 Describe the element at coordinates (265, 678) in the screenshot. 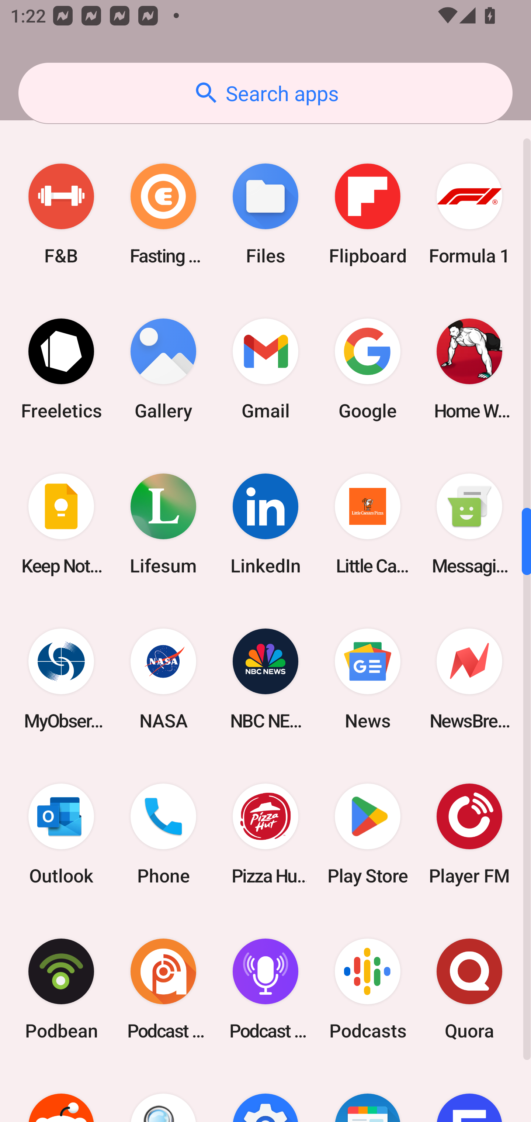

I see `NBC NEWS` at that location.